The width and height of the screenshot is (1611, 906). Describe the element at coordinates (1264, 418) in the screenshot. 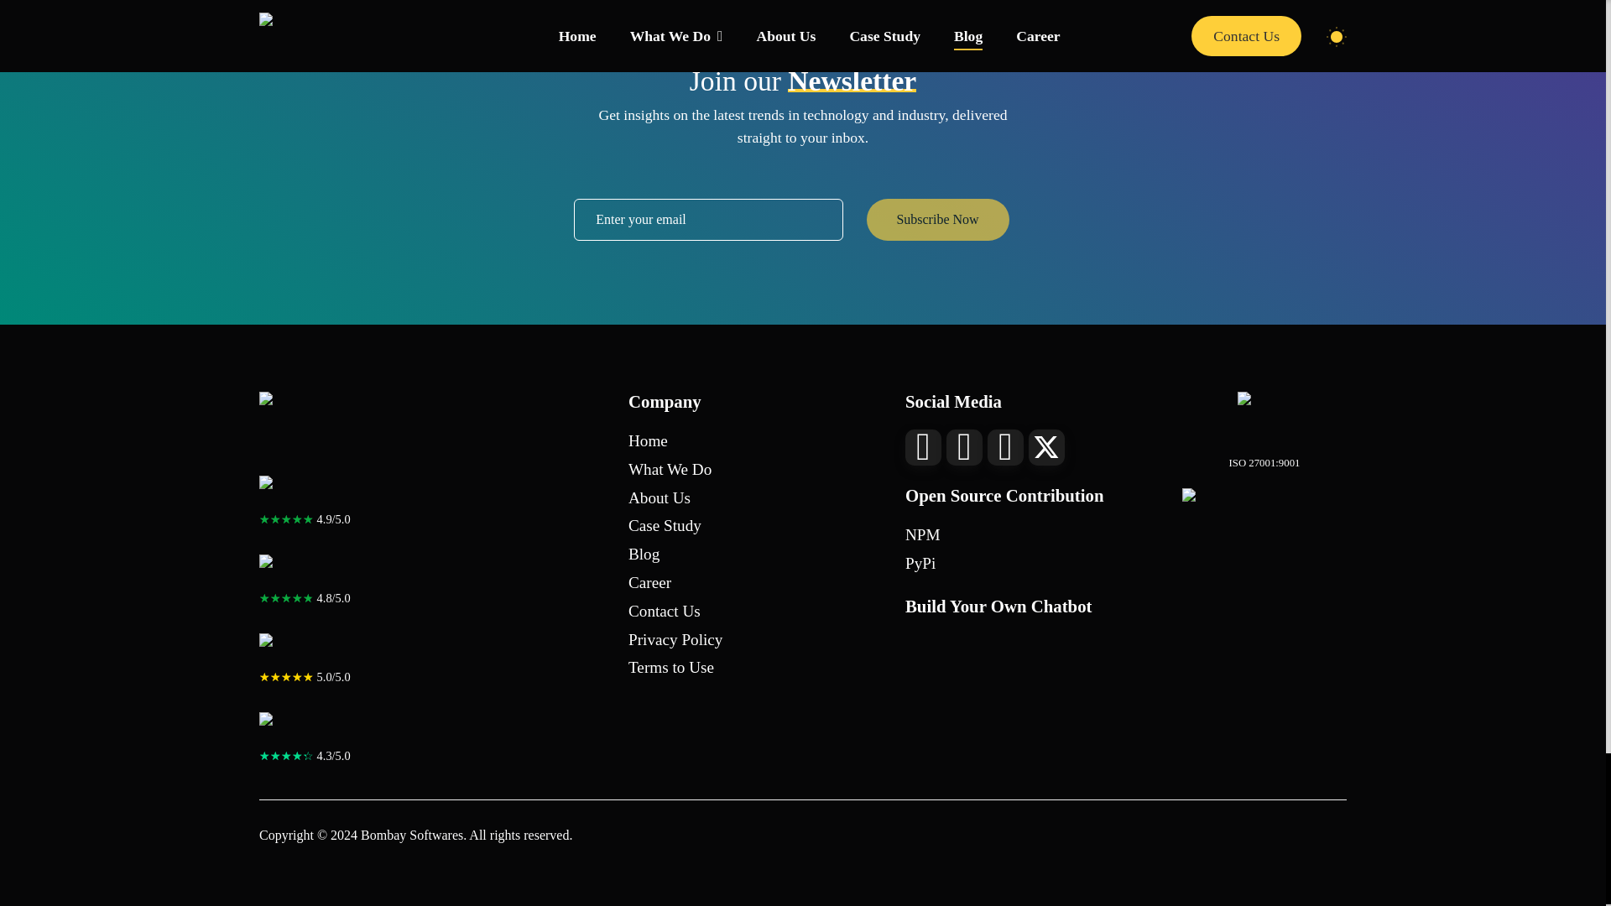

I see `DMCA Certificate` at that location.